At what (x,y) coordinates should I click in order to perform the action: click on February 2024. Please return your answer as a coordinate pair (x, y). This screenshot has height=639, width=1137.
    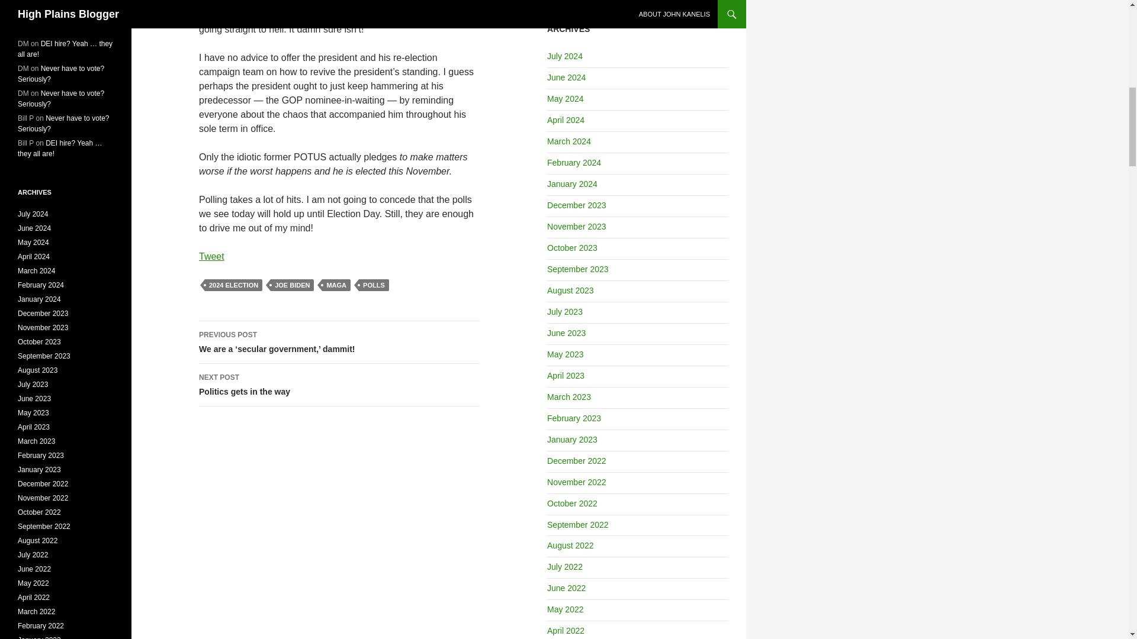
    Looking at the image, I should click on (574, 162).